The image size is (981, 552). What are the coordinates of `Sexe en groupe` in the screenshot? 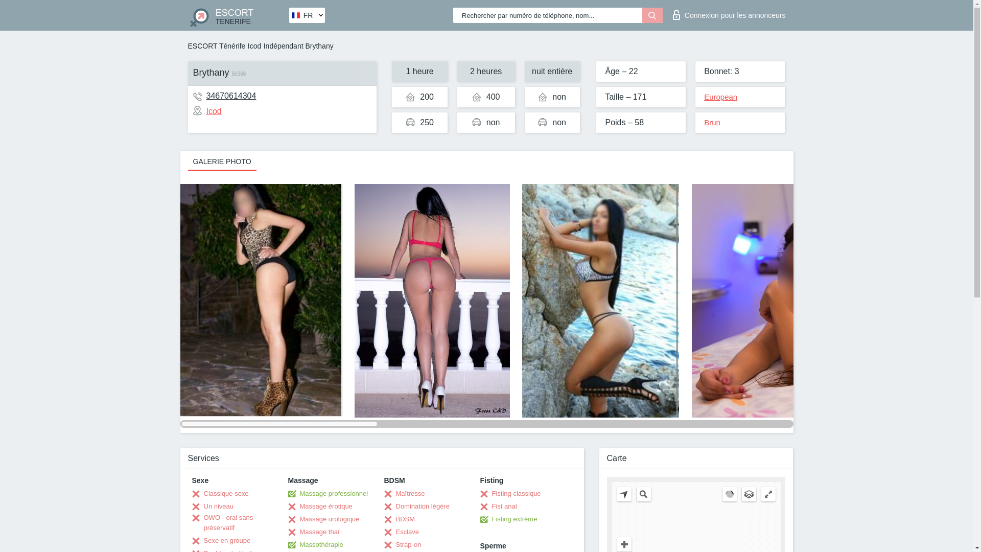 It's located at (222, 541).